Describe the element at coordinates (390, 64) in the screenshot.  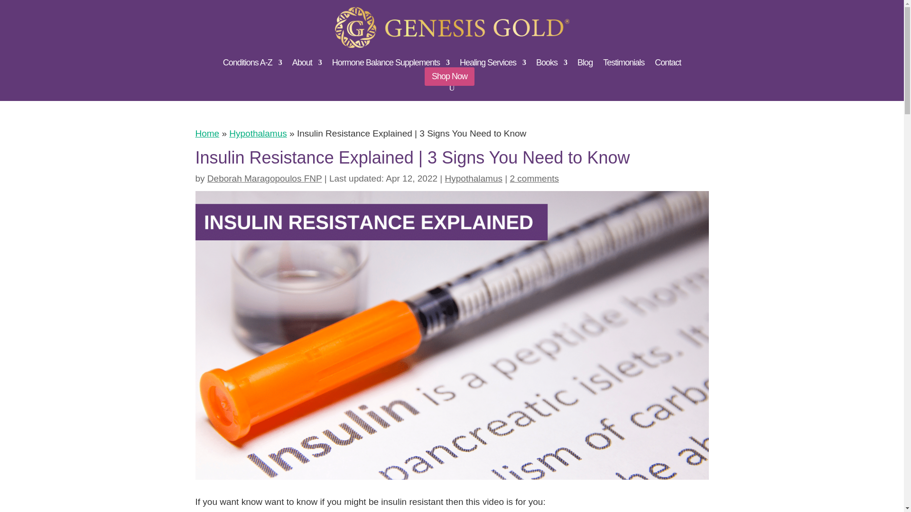
I see `Hormone Balance Supplements` at that location.